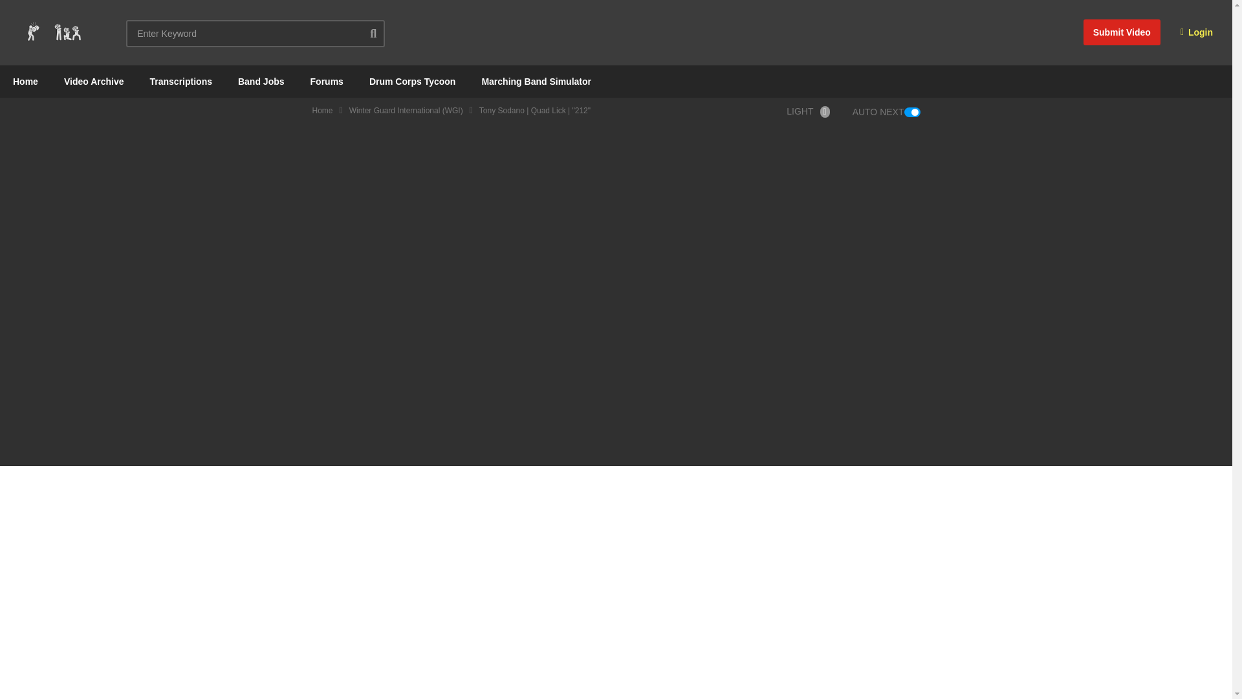 The width and height of the screenshot is (1242, 699). I want to click on Drum Corps Tycoon, so click(413, 82).